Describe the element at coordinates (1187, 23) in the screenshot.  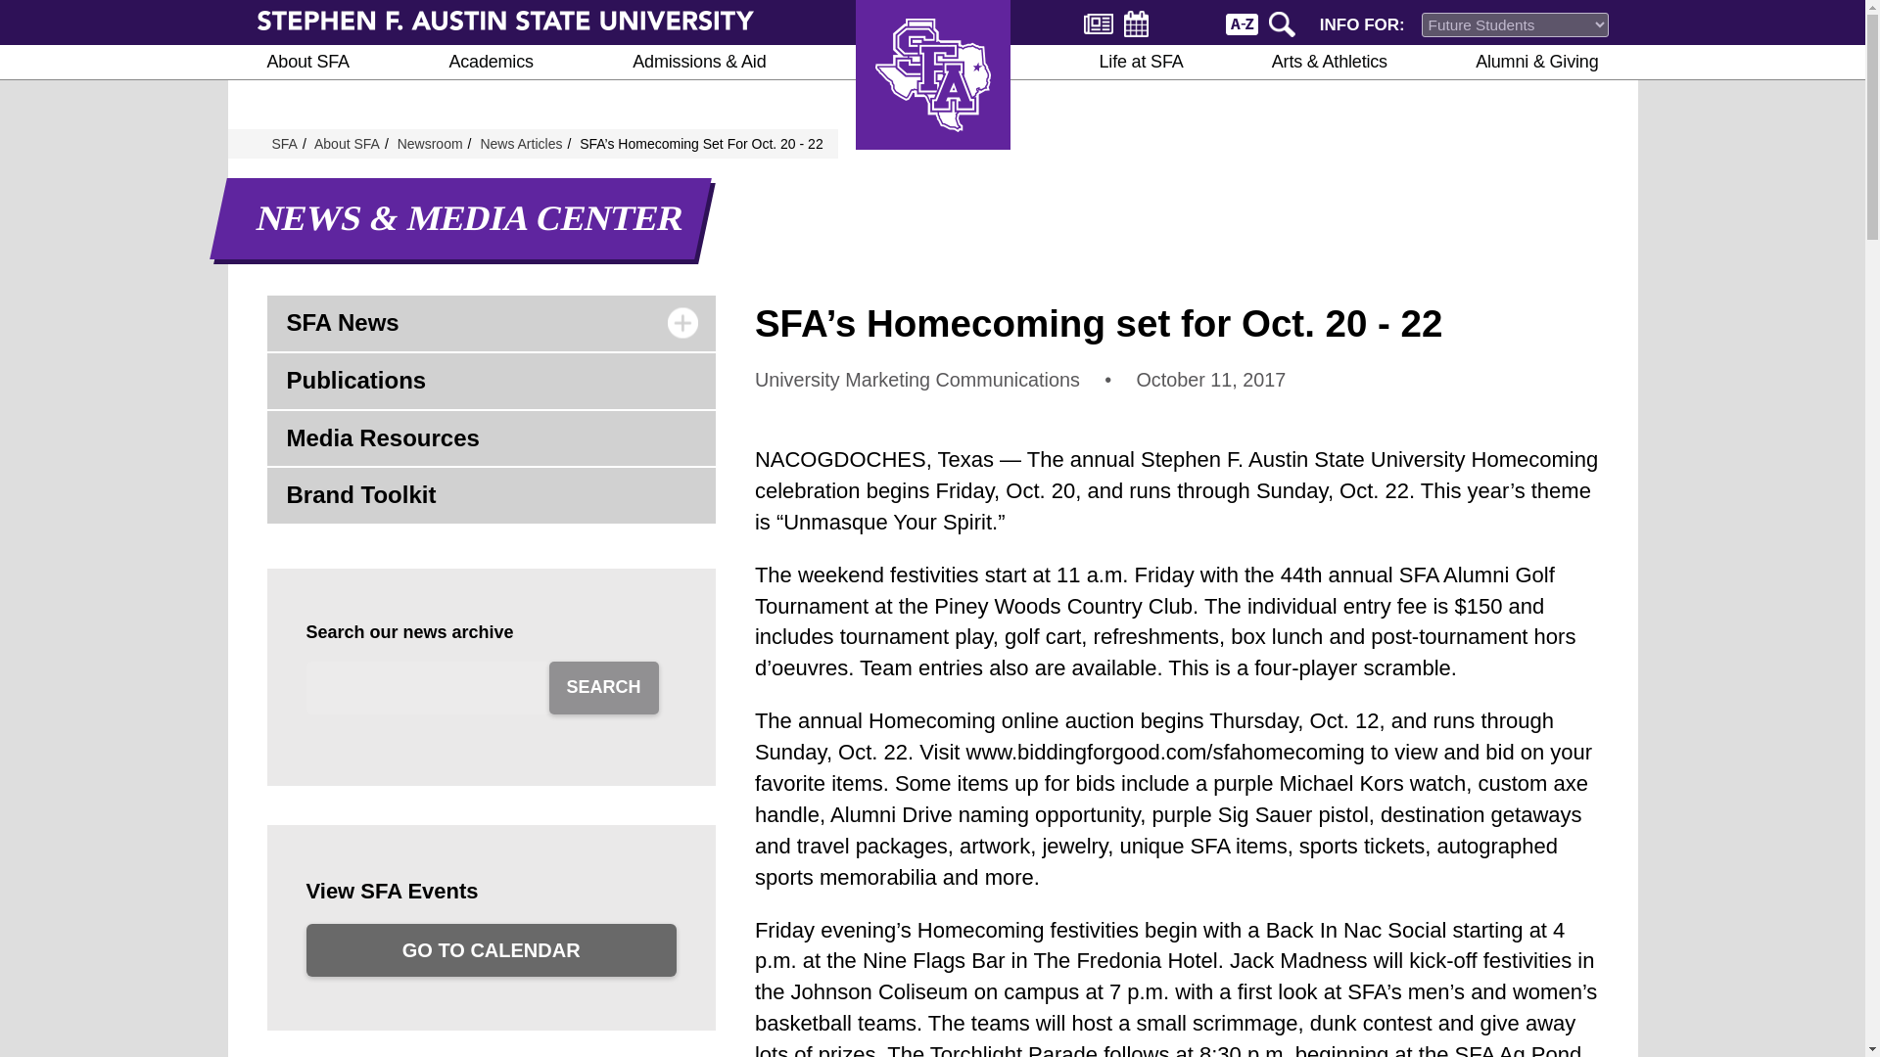
I see `mySFA` at that location.